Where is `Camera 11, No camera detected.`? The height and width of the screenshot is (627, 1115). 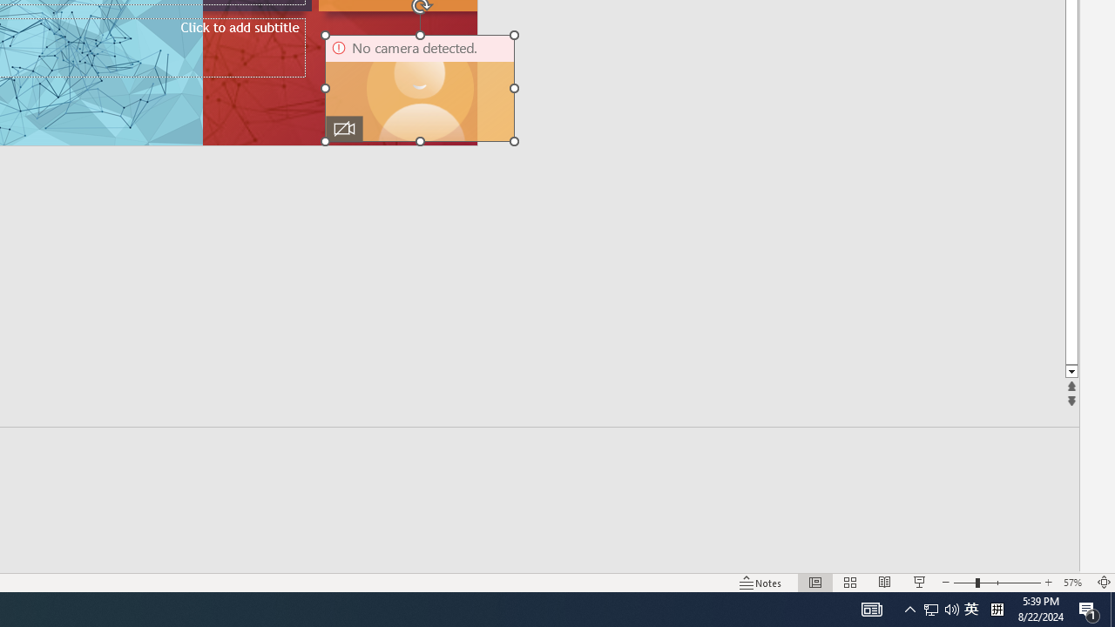
Camera 11, No camera detected. is located at coordinates (420, 88).